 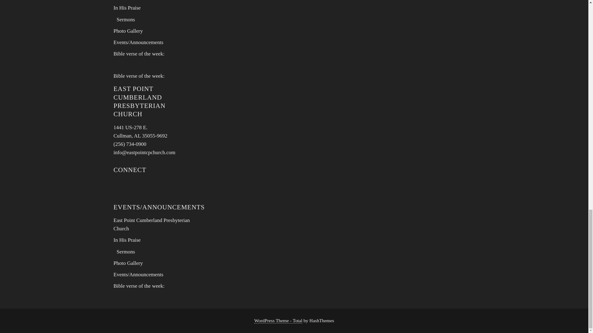 I want to click on East Point Cumberland Presbyterian Church, so click(x=152, y=224).